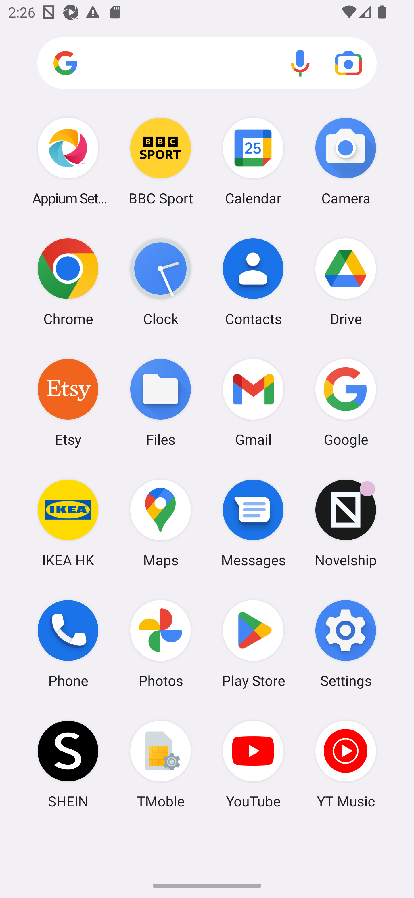 The width and height of the screenshot is (414, 898). I want to click on Appium Settings, so click(68, 161).